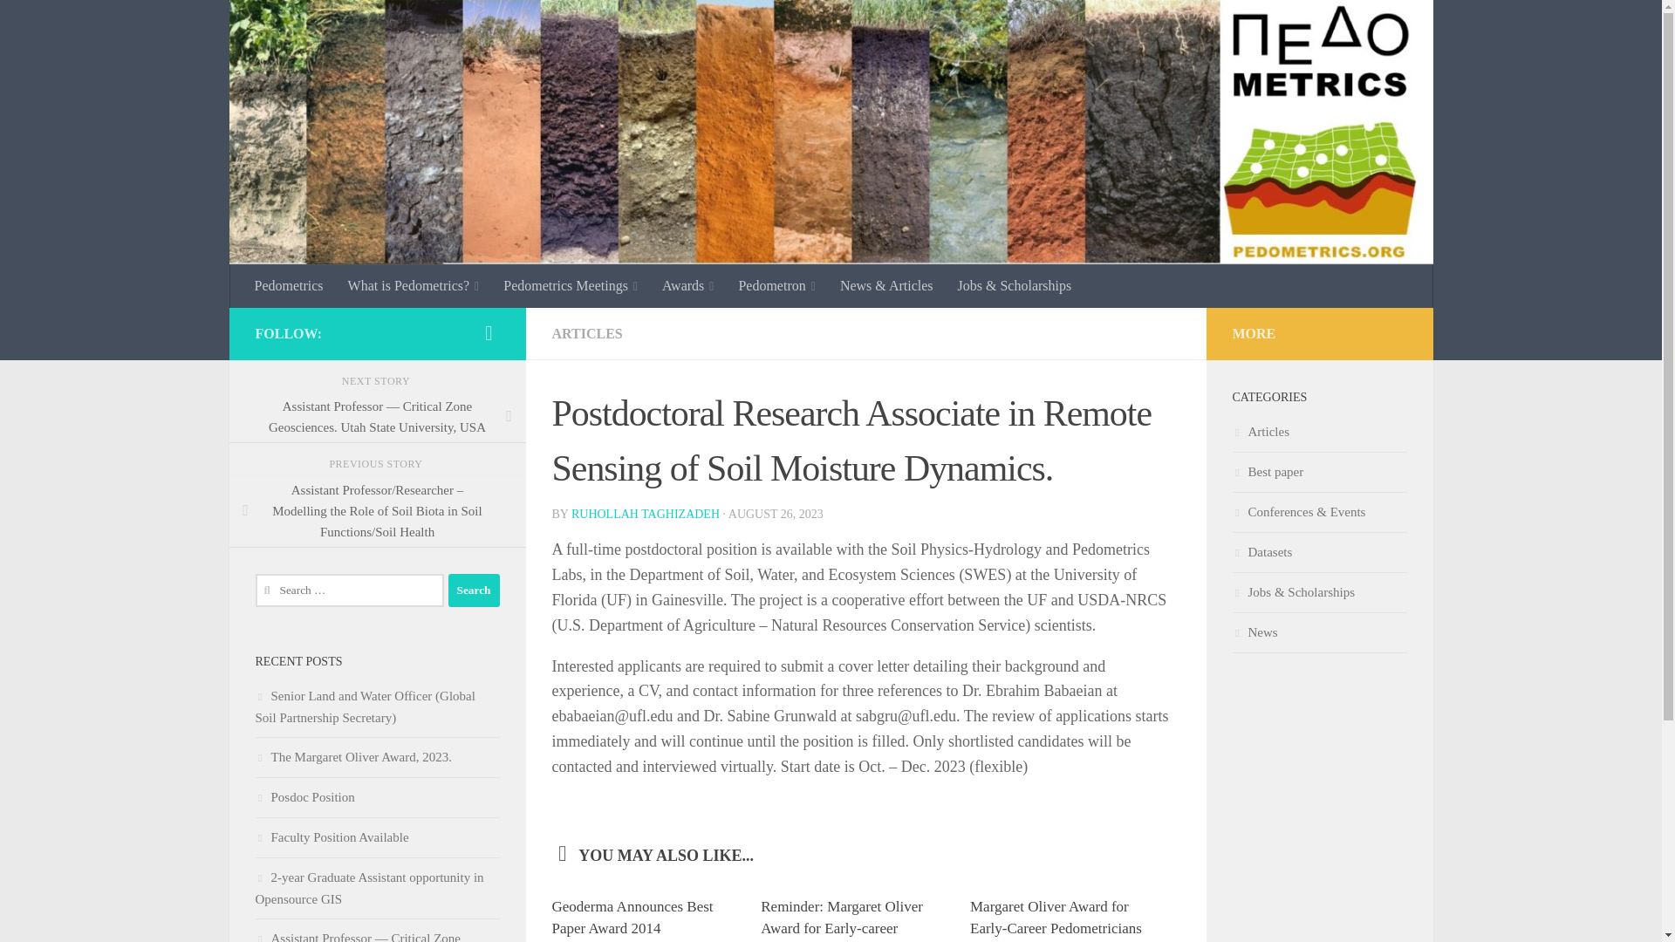  I want to click on Skip to content, so click(68, 24).